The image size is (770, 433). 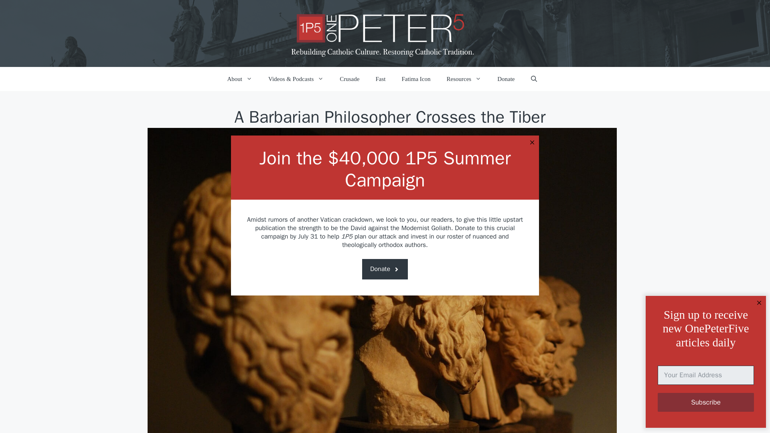 What do you see at coordinates (239, 79) in the screenshot?
I see `About` at bounding box center [239, 79].